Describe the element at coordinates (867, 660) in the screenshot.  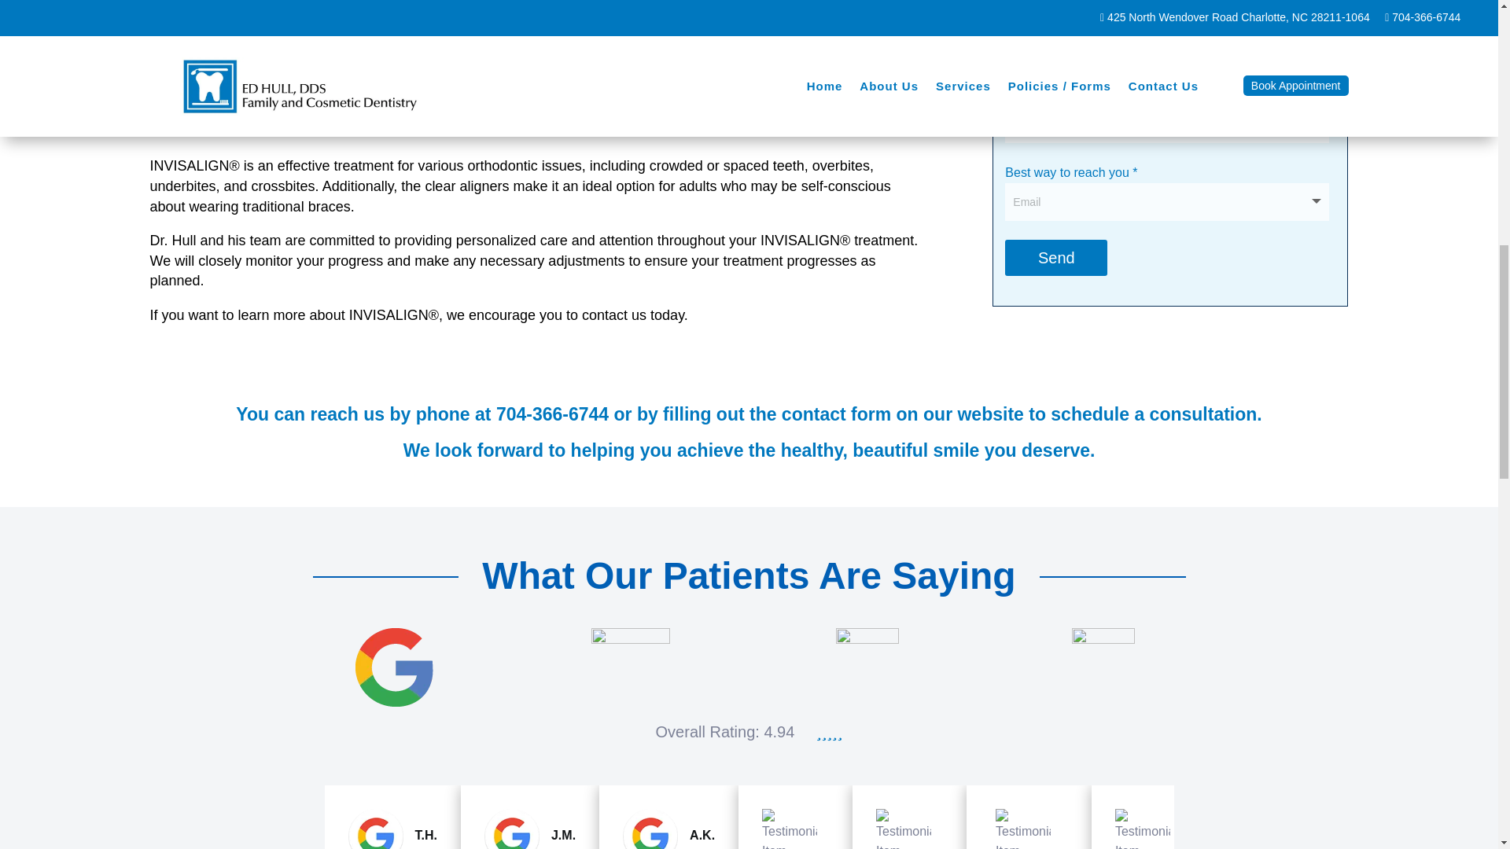
I see `vitals` at that location.